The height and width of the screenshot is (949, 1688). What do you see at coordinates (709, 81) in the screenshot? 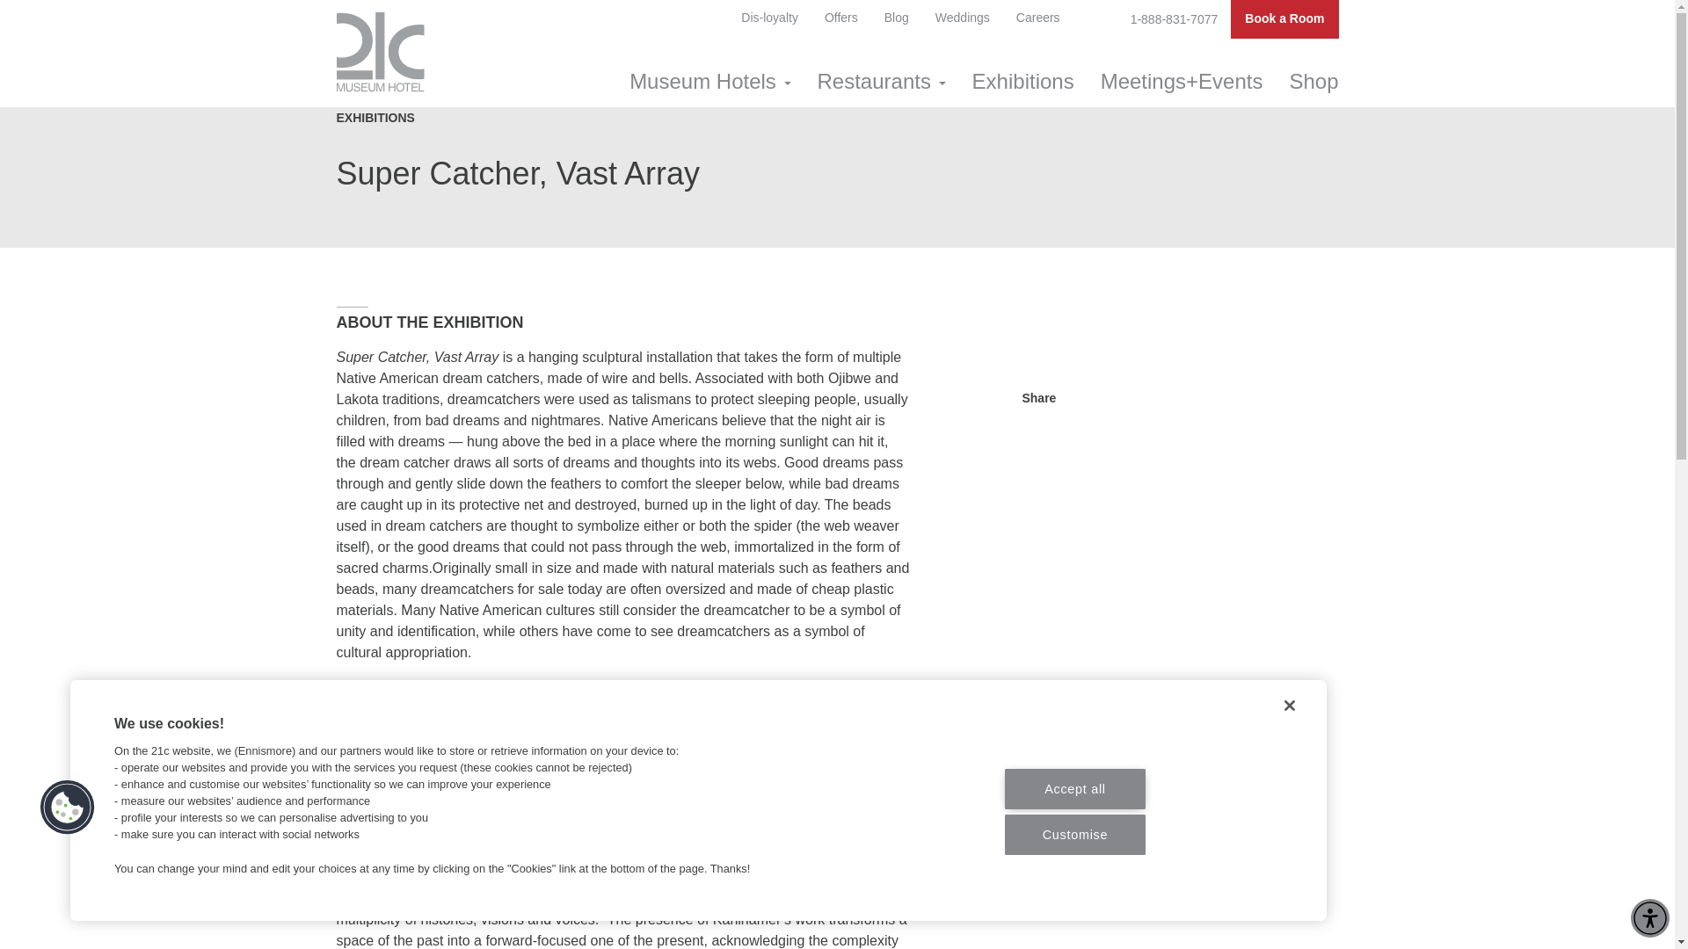
I see `Museum Hotels` at bounding box center [709, 81].